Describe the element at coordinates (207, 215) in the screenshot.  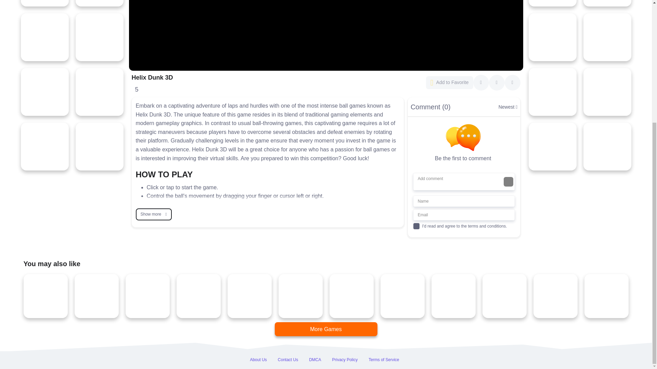
I see `funny` at that location.